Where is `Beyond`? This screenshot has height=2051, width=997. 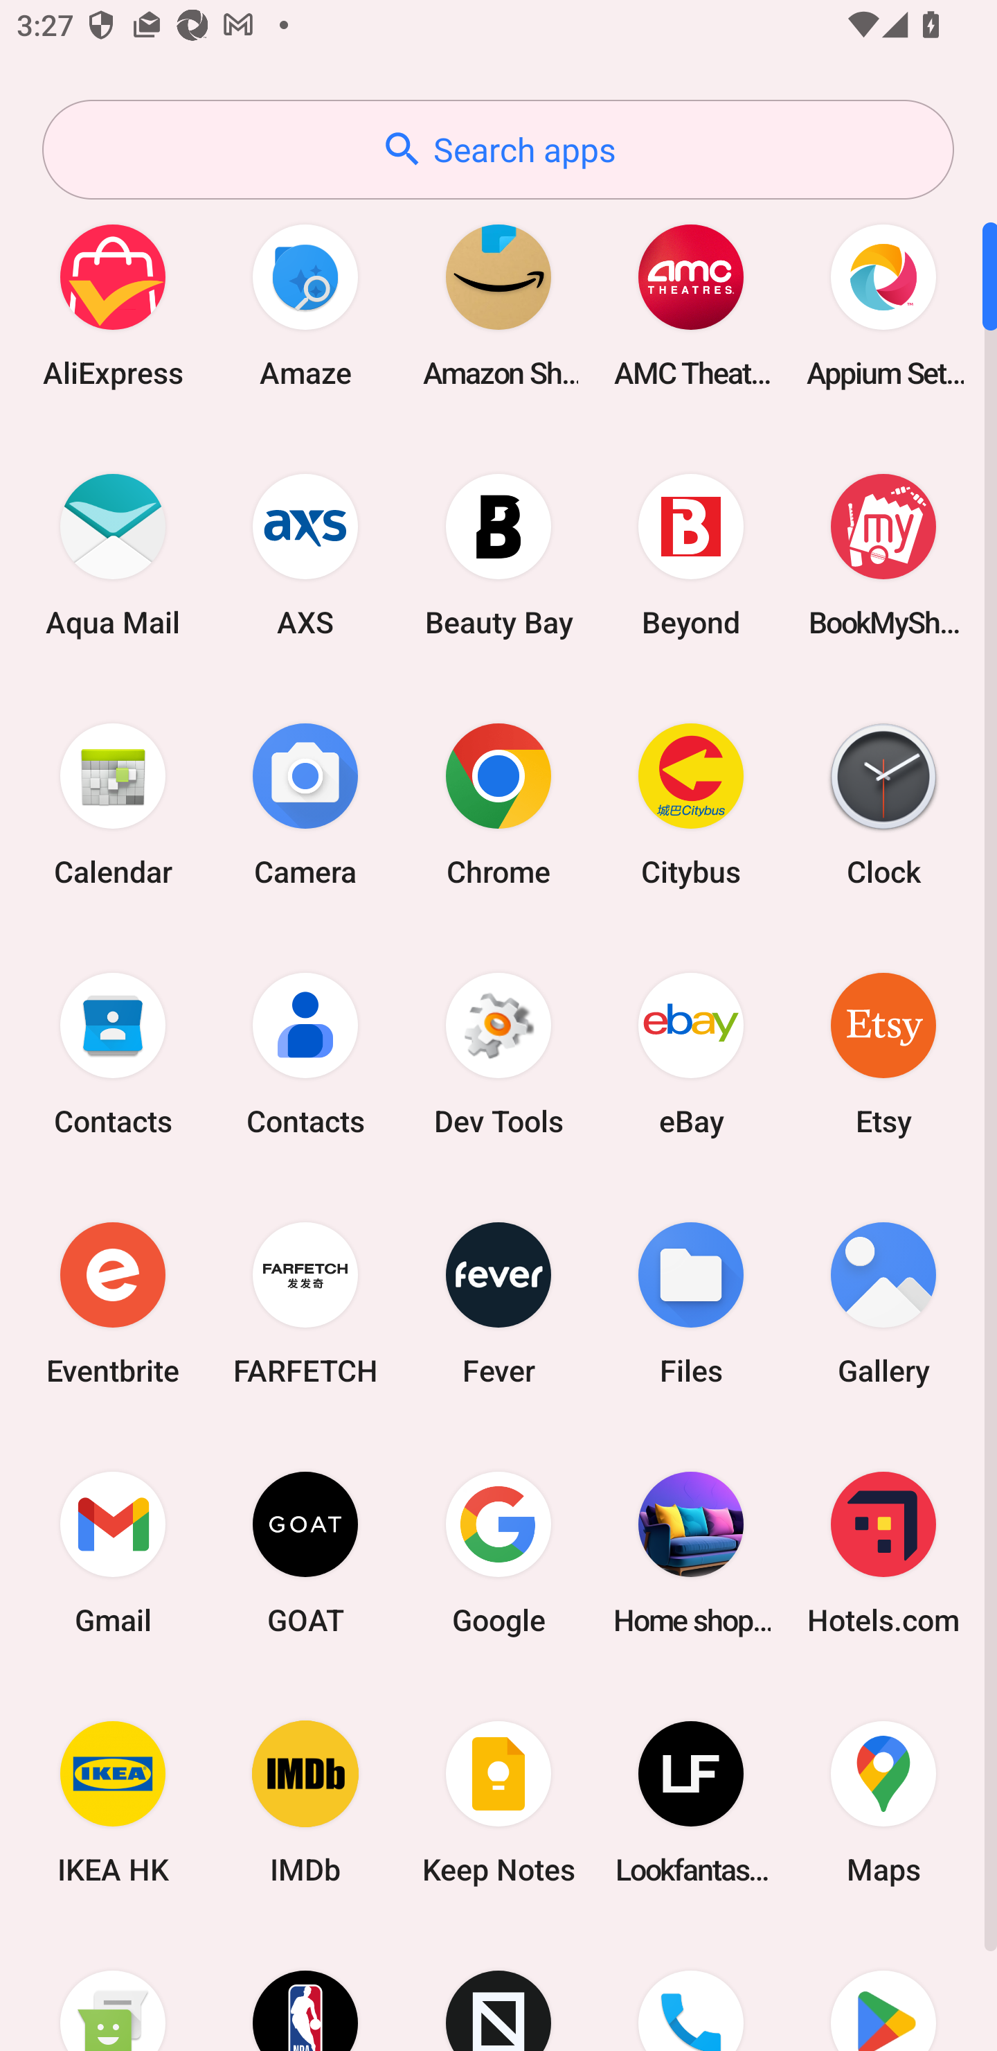 Beyond is located at coordinates (691, 554).